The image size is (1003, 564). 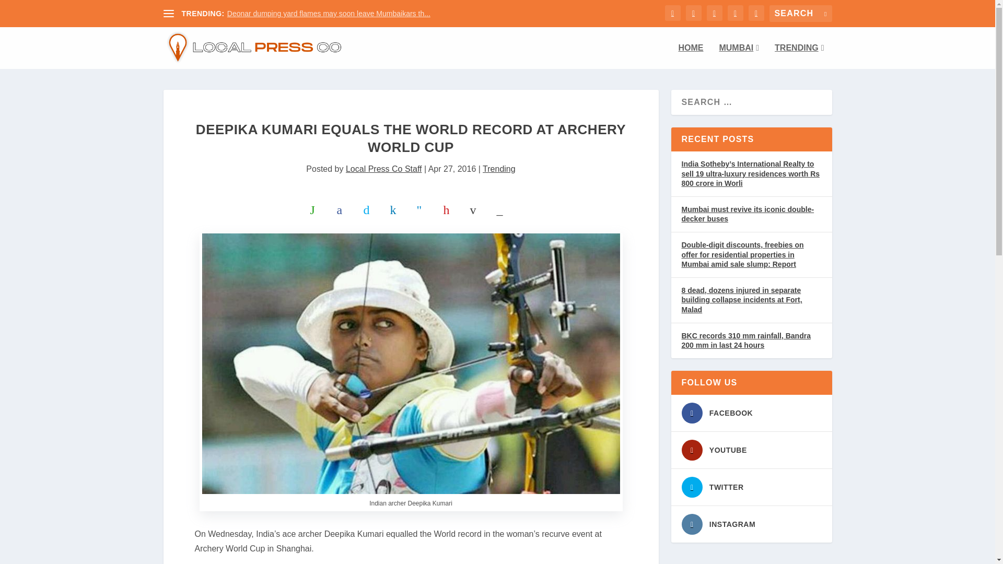 I want to click on HOME, so click(x=690, y=56).